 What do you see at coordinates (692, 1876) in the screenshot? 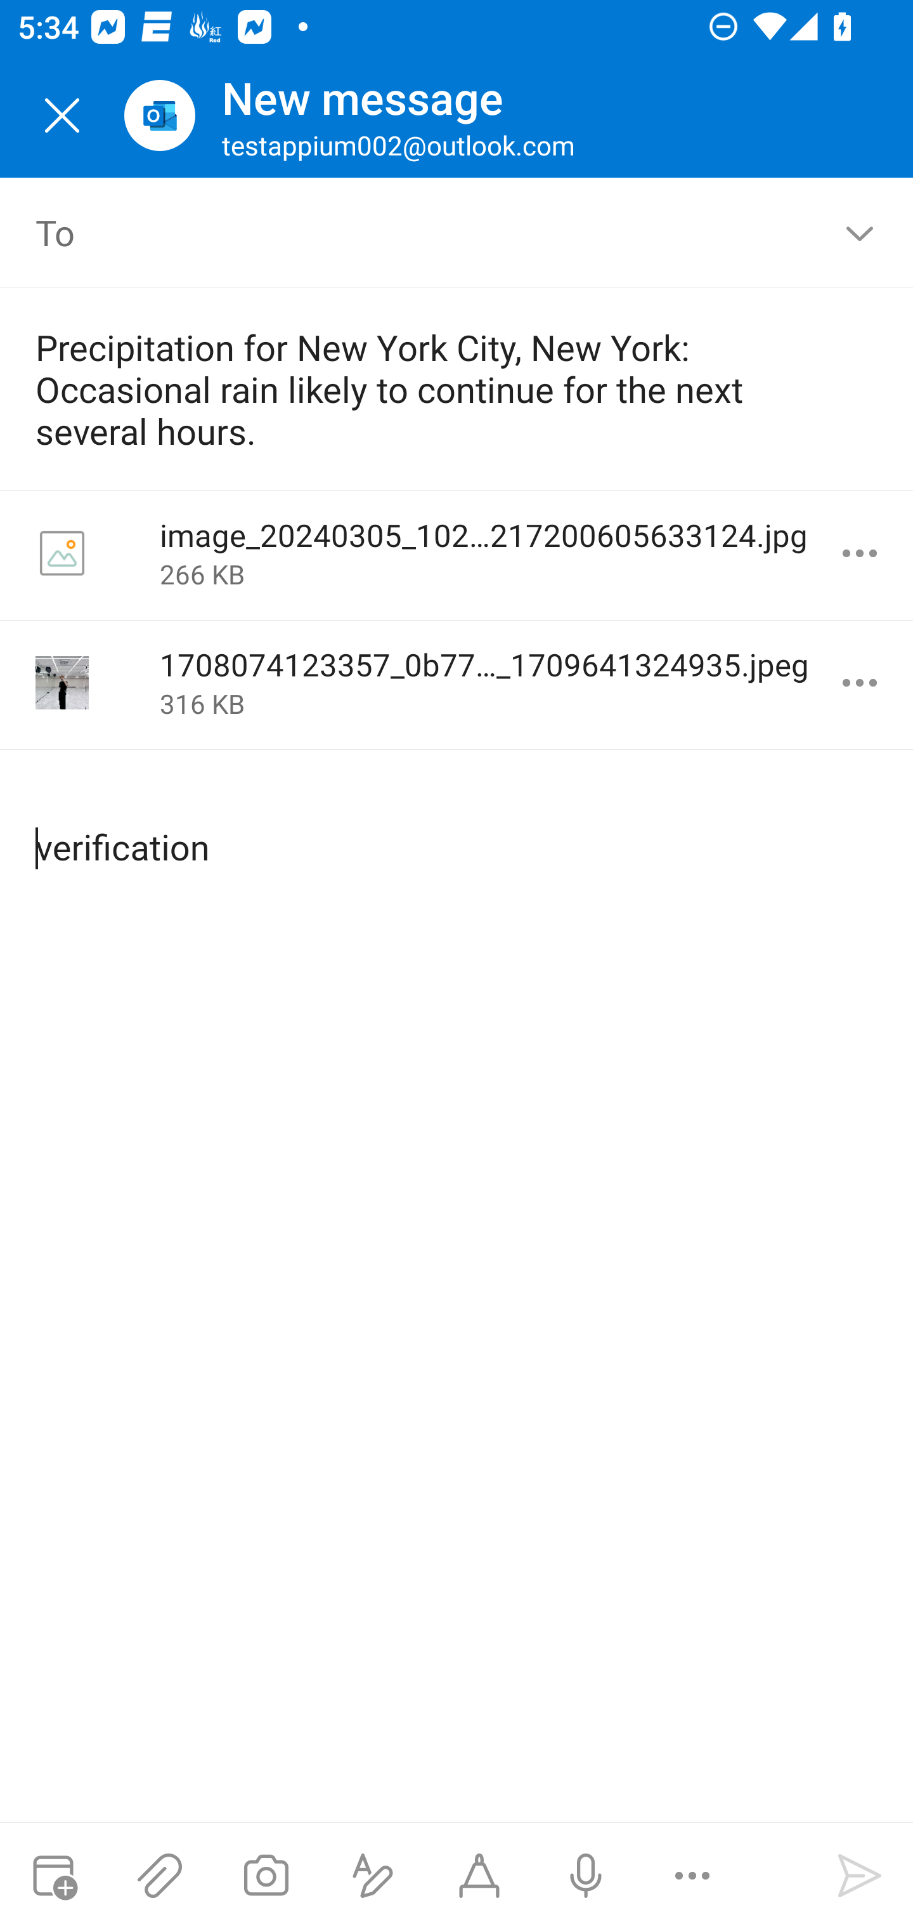
I see `More options` at bounding box center [692, 1876].